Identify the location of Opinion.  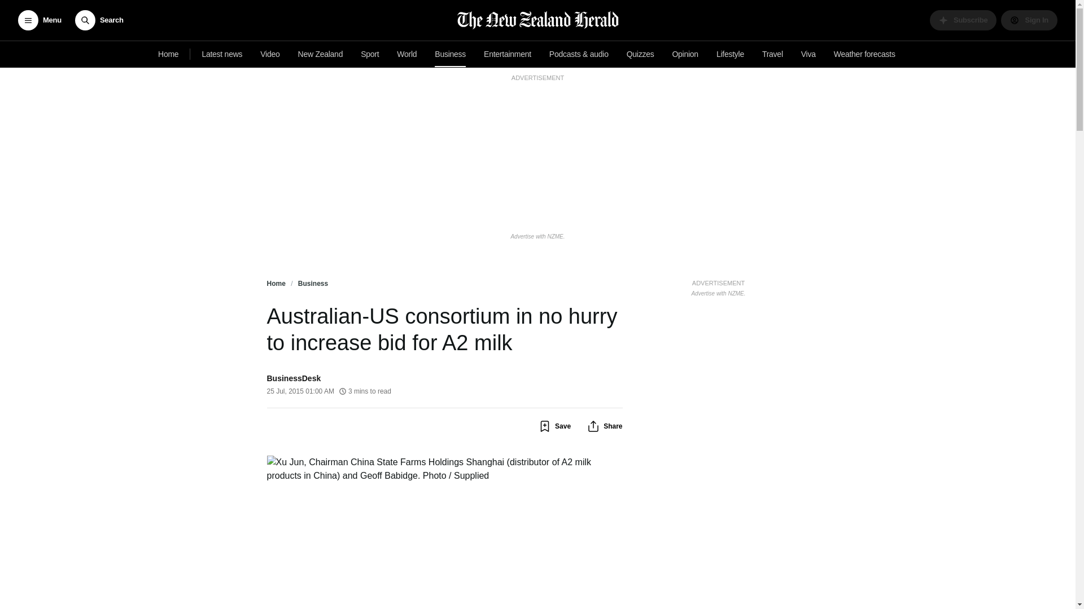
(685, 54).